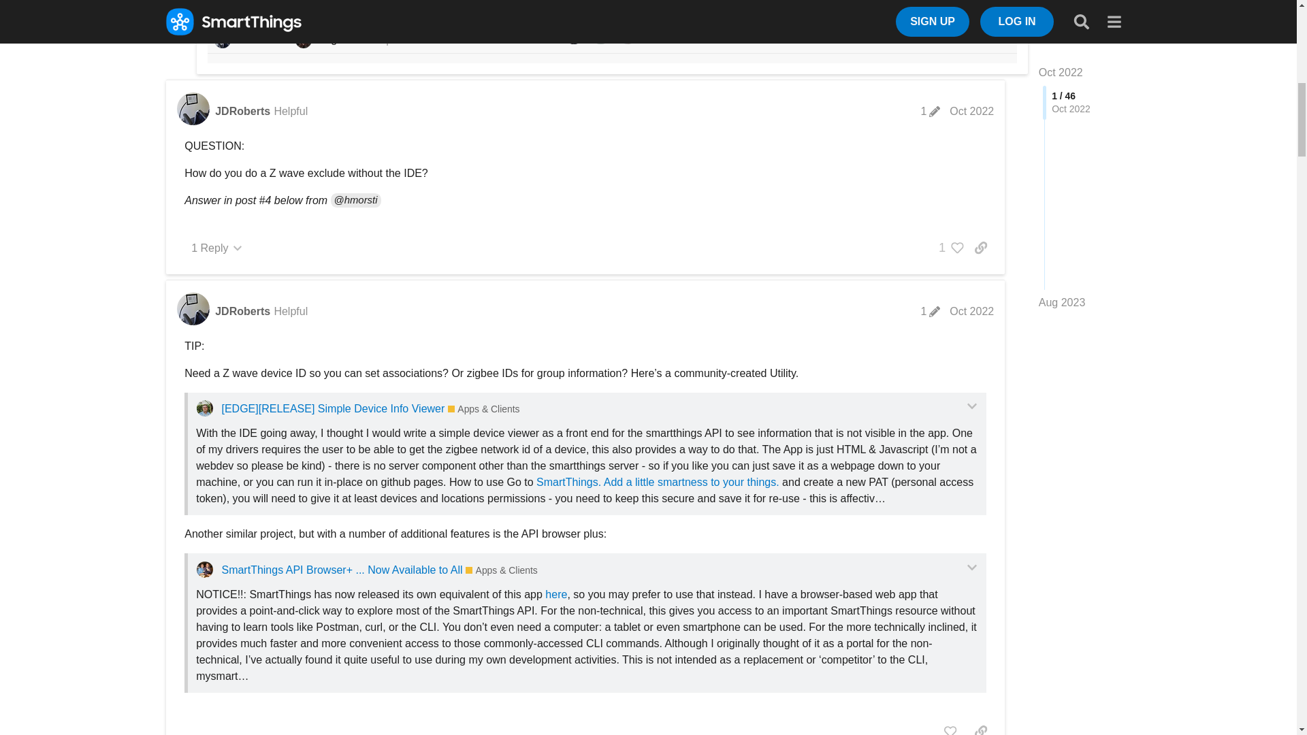  What do you see at coordinates (329, 23) in the screenshot?
I see `last reply` at bounding box center [329, 23].